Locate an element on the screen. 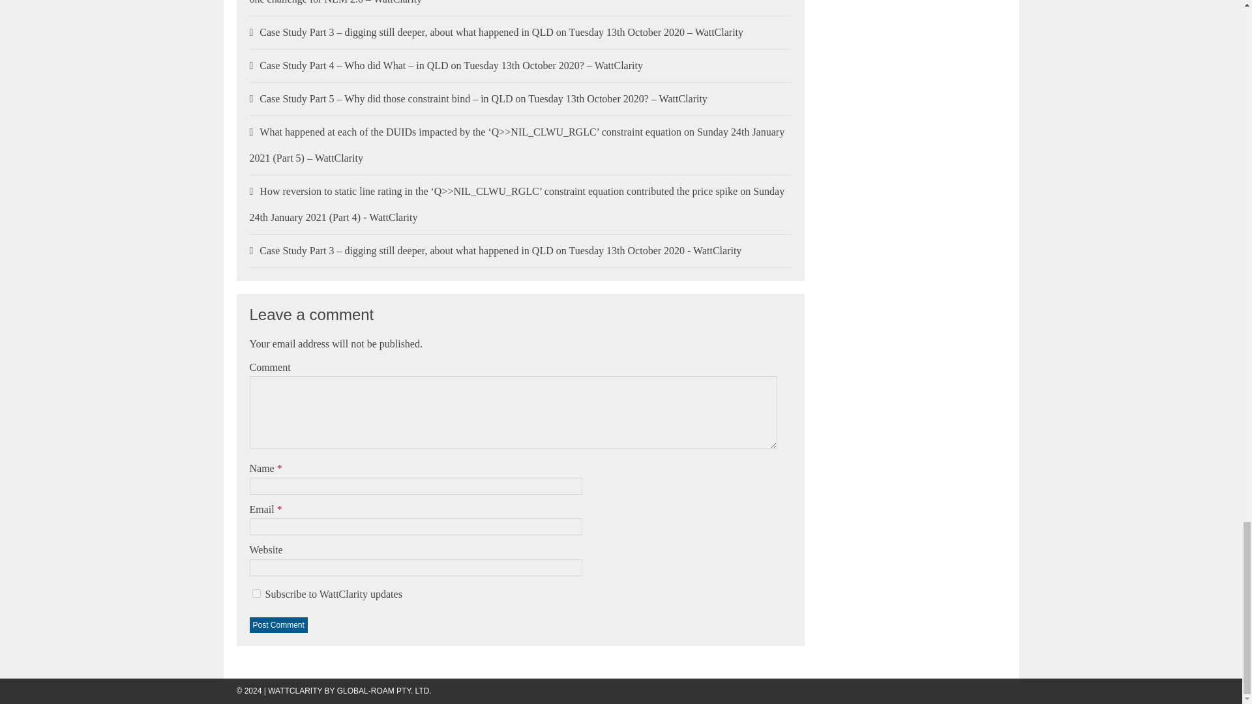 This screenshot has height=704, width=1252. Post Comment is located at coordinates (278, 624).